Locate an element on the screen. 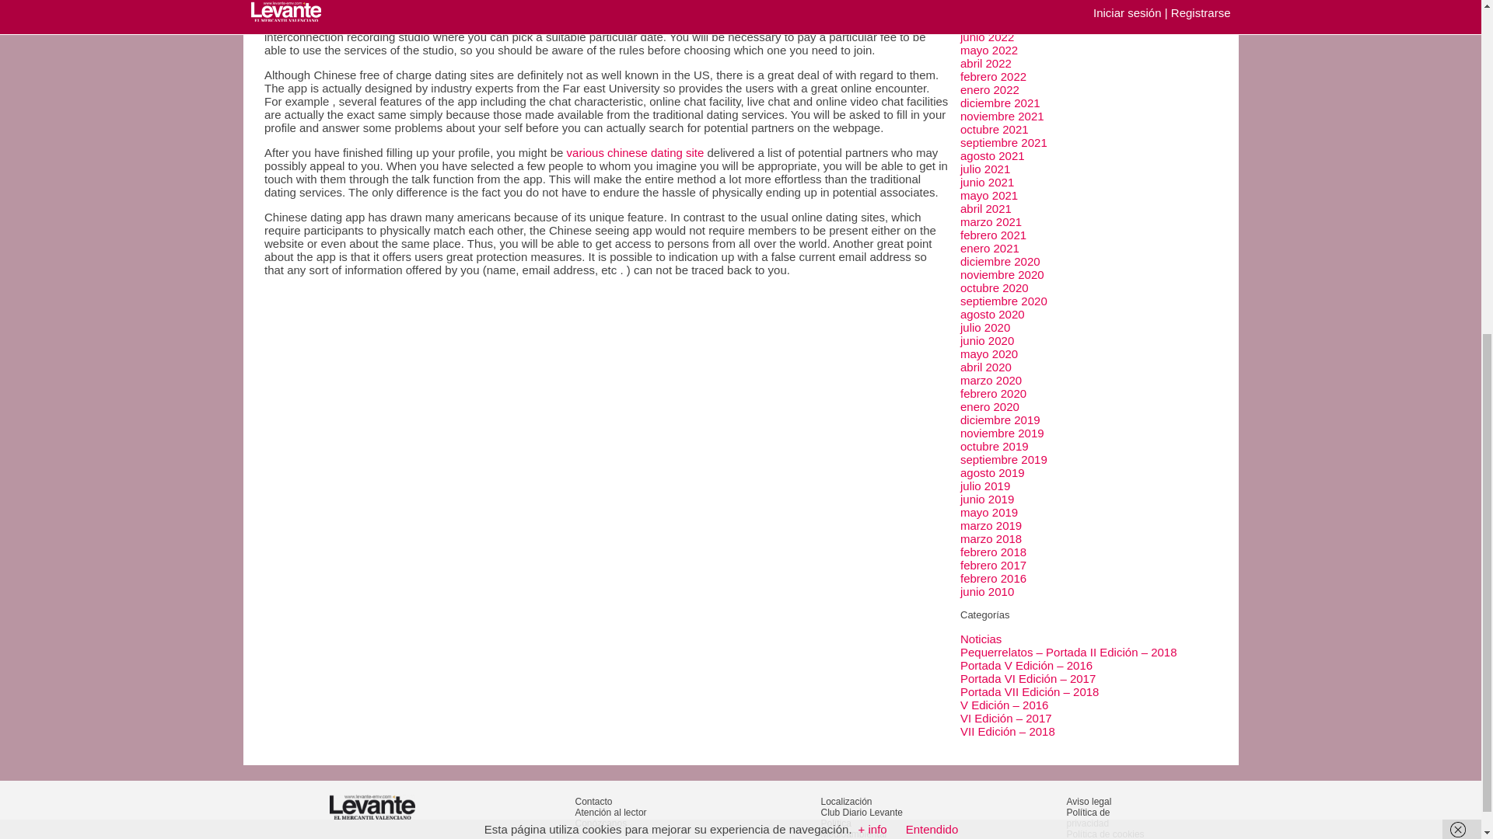 This screenshot has height=839, width=1493. Club Diario Levante is located at coordinates (862, 813).